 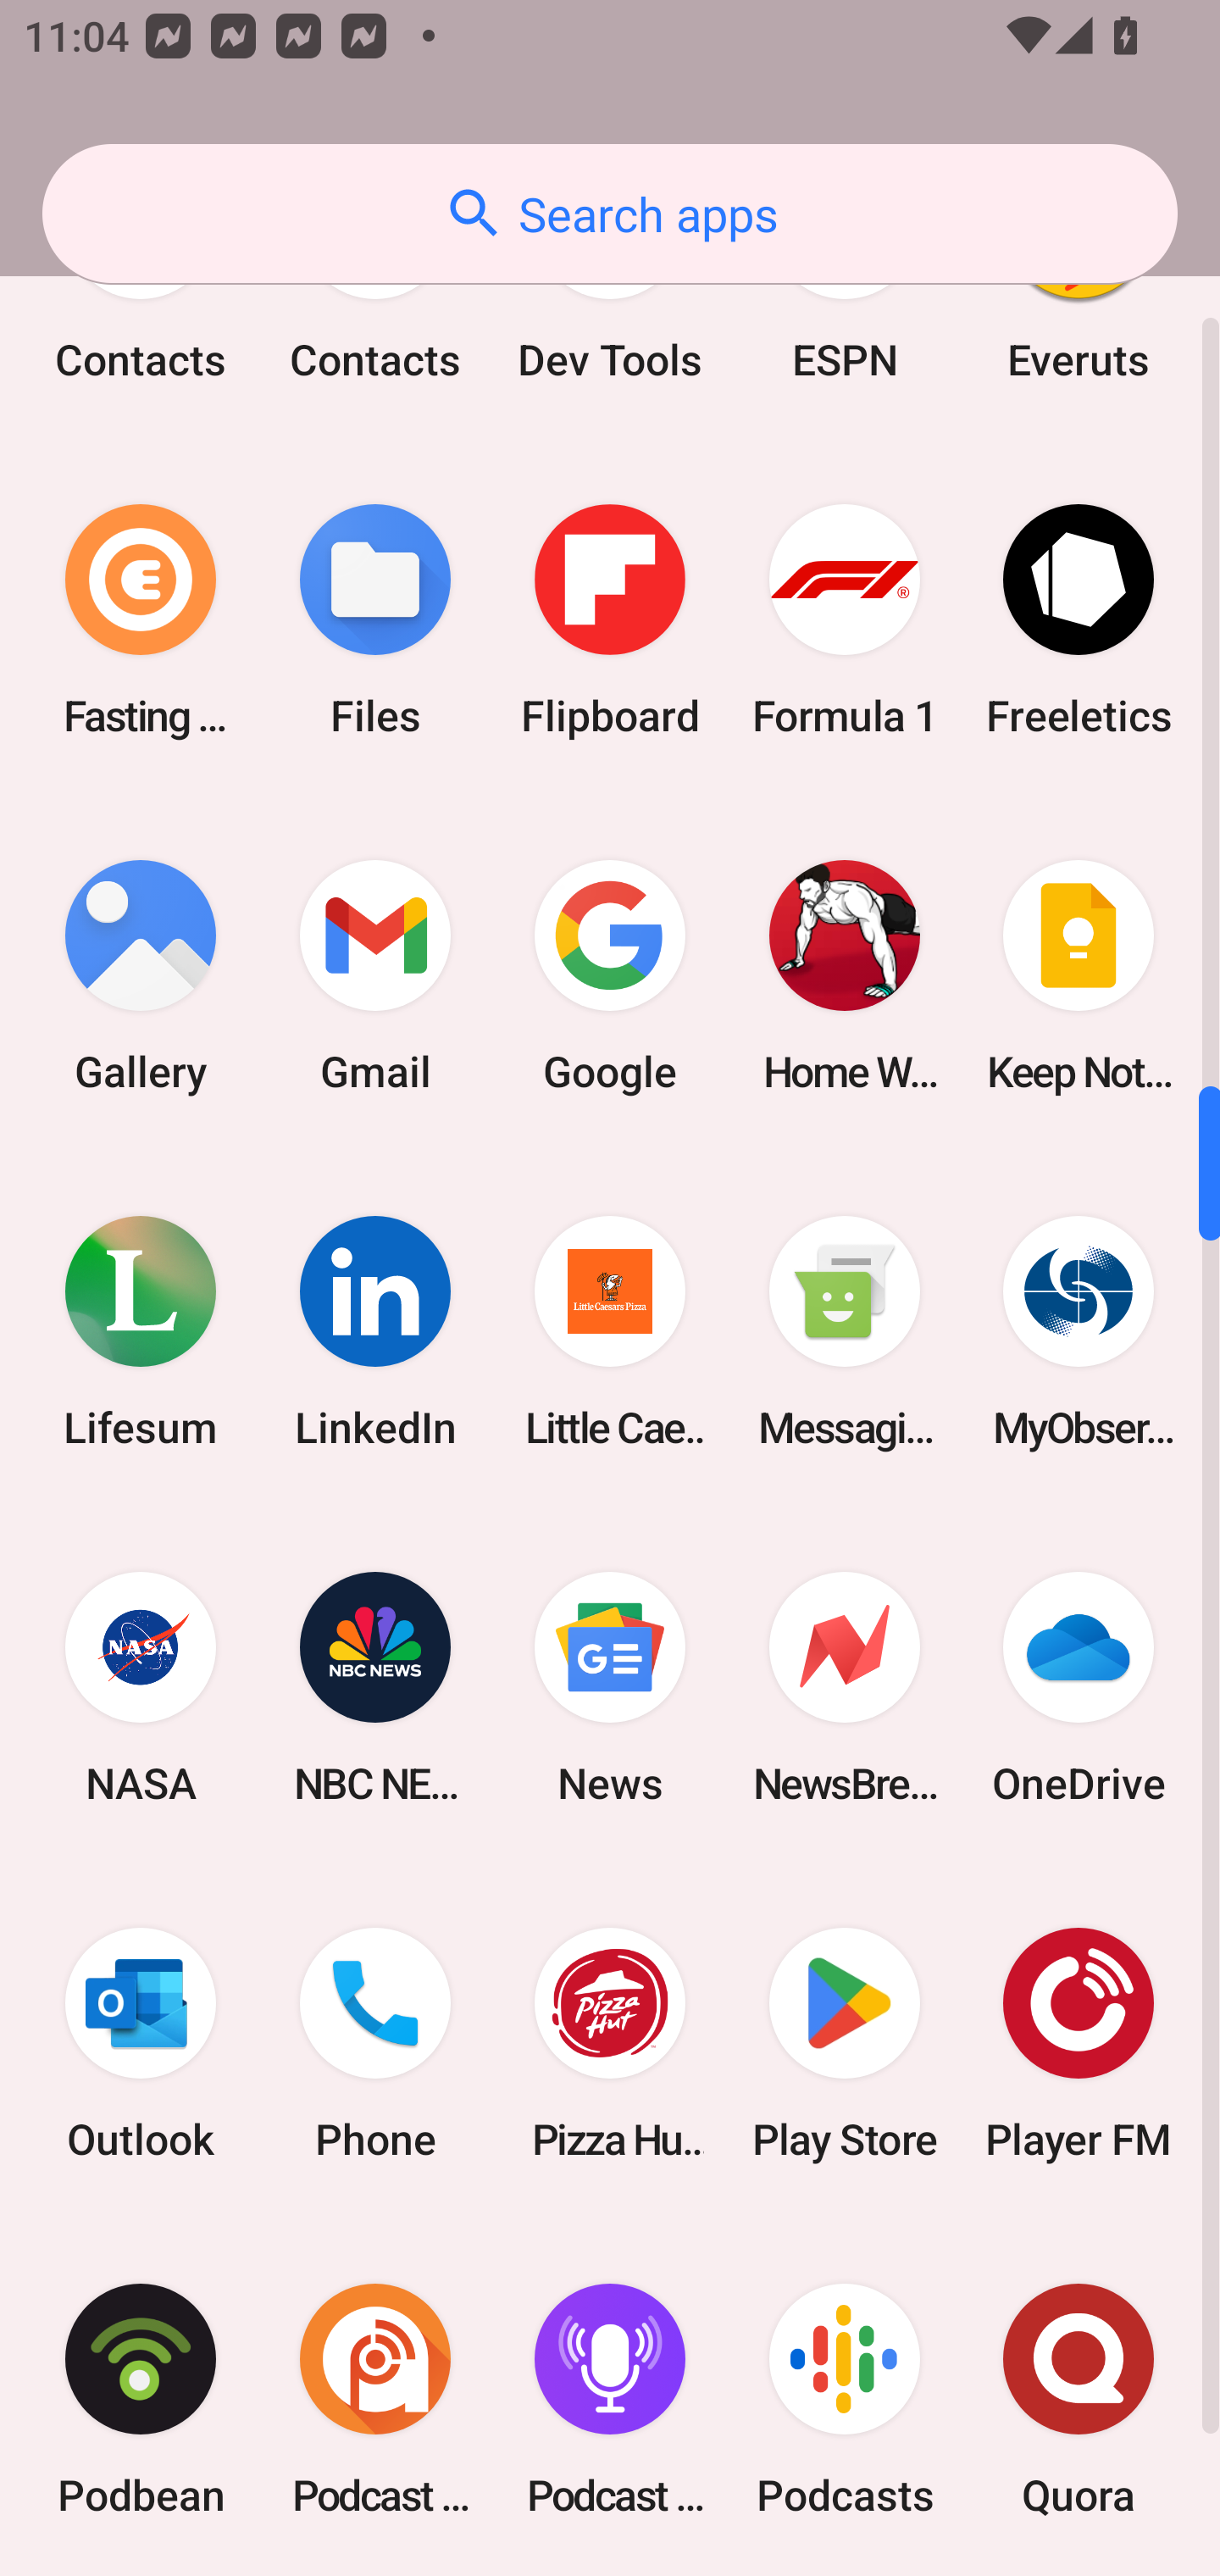 I want to click on Fasting Coach, so click(x=141, y=620).